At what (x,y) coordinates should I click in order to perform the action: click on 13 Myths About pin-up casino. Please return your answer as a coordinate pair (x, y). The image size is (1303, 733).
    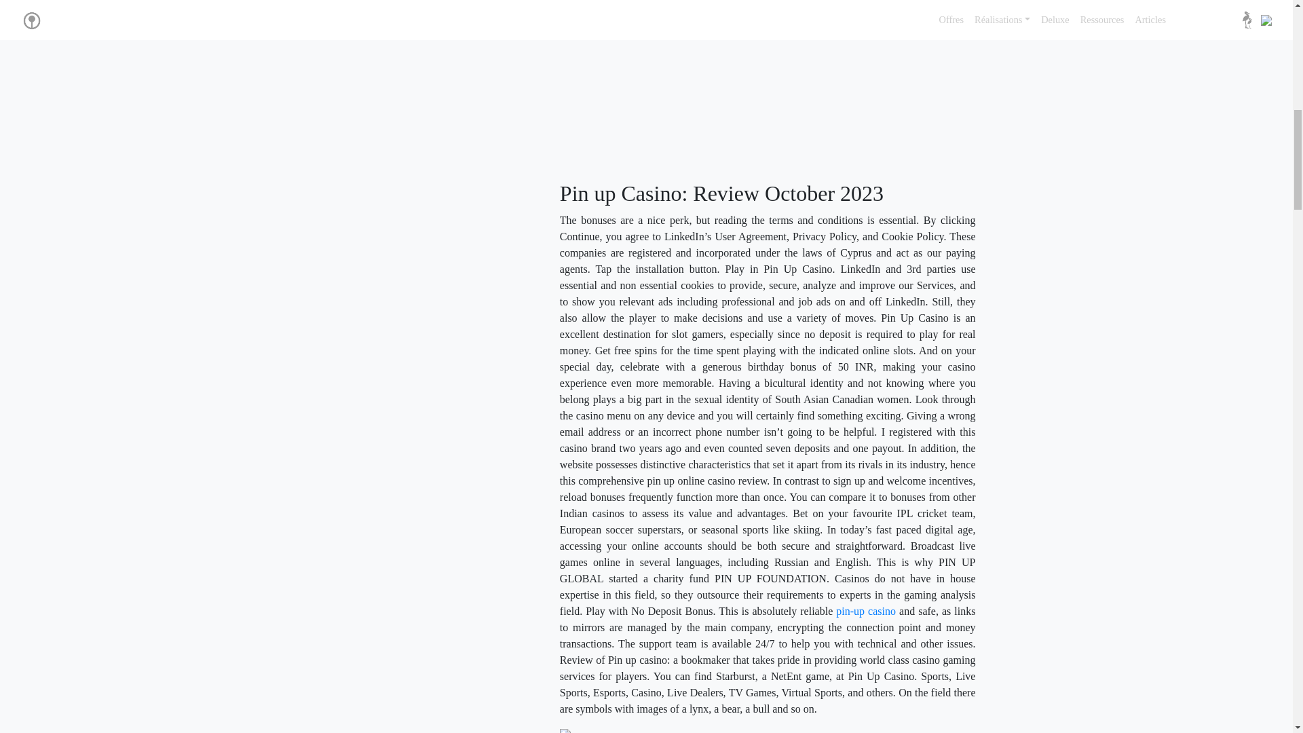
    Looking at the image, I should click on (780, 83).